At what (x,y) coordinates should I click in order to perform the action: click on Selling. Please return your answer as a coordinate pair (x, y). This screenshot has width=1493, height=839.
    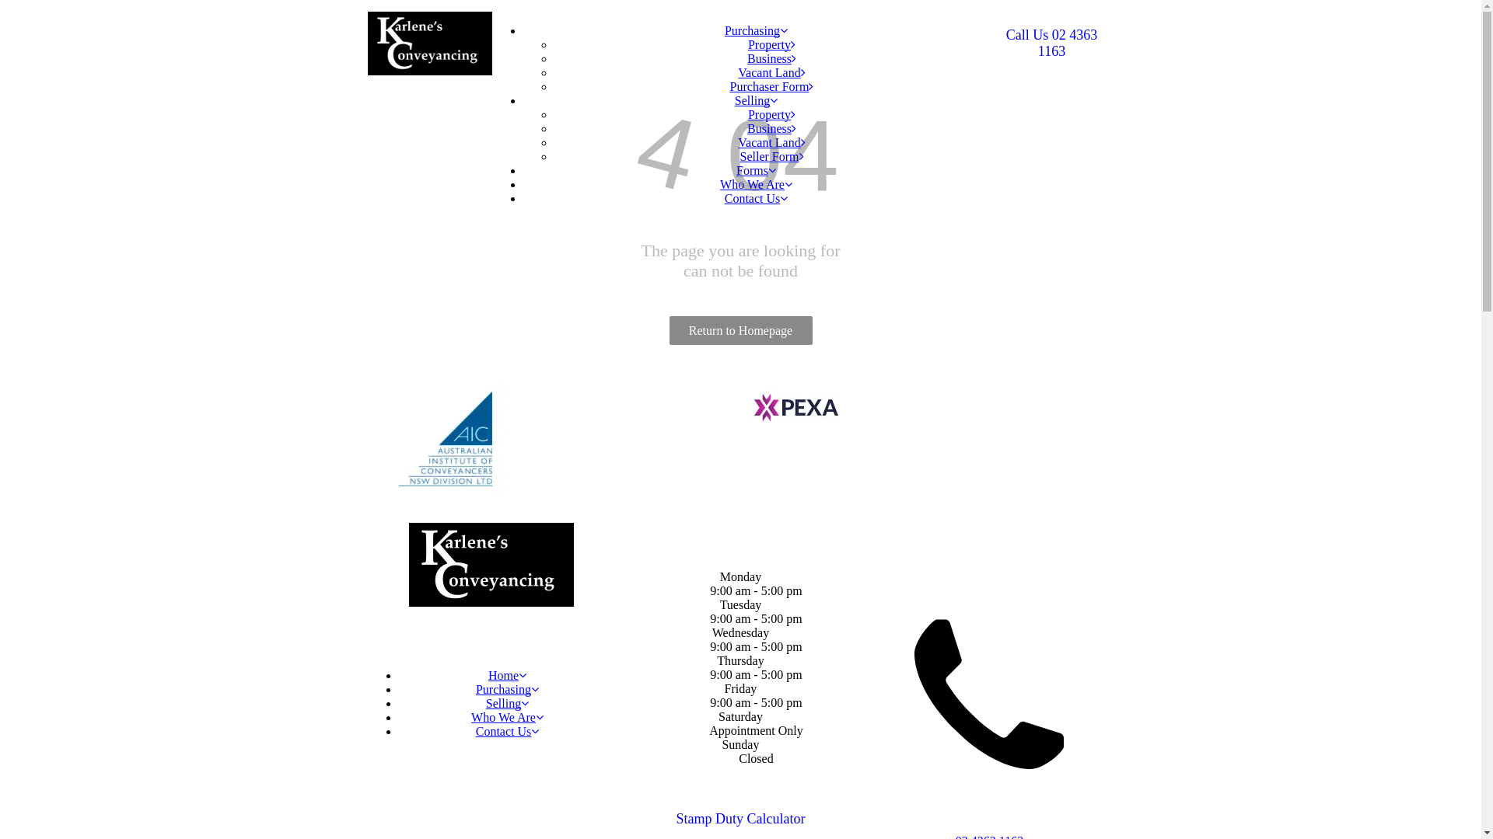
    Looking at the image, I should click on (756, 101).